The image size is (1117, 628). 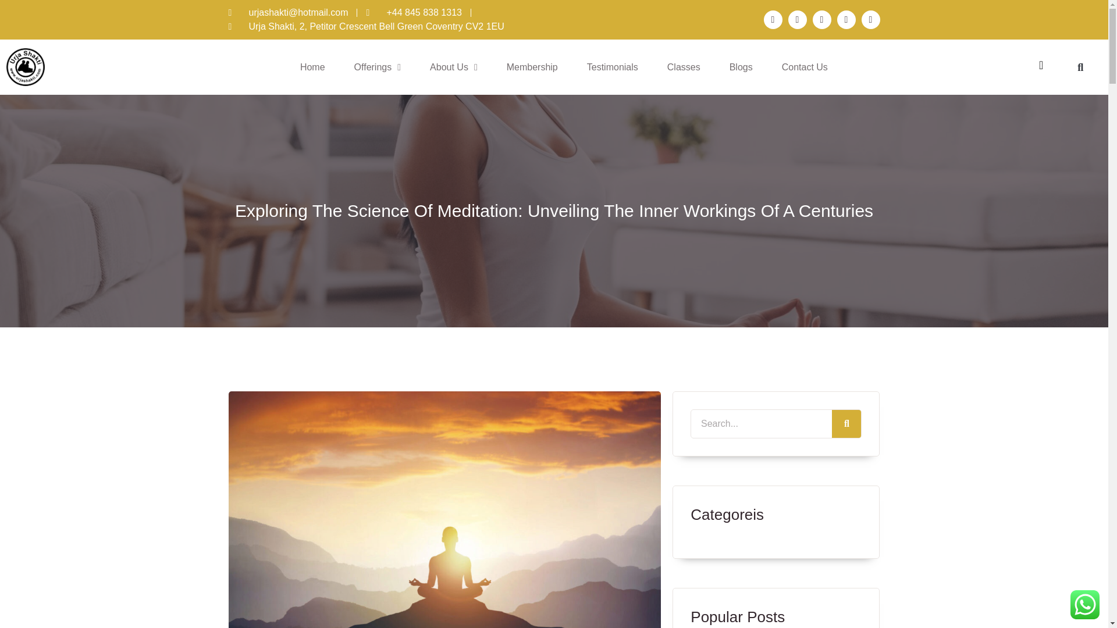 What do you see at coordinates (312, 73) in the screenshot?
I see `Home` at bounding box center [312, 73].